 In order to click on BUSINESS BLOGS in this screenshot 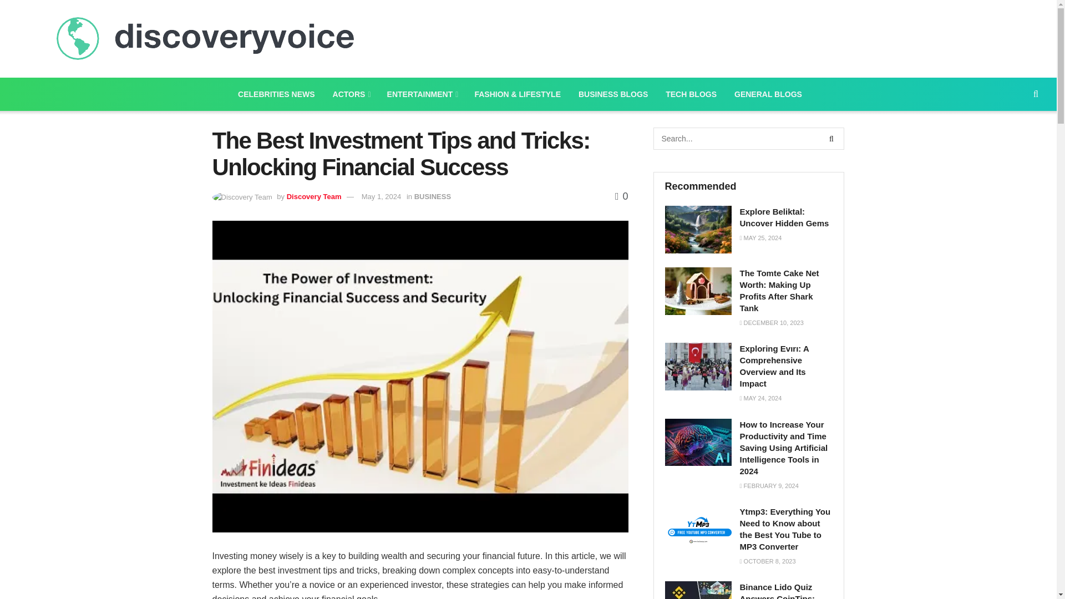, I will do `click(613, 94)`.